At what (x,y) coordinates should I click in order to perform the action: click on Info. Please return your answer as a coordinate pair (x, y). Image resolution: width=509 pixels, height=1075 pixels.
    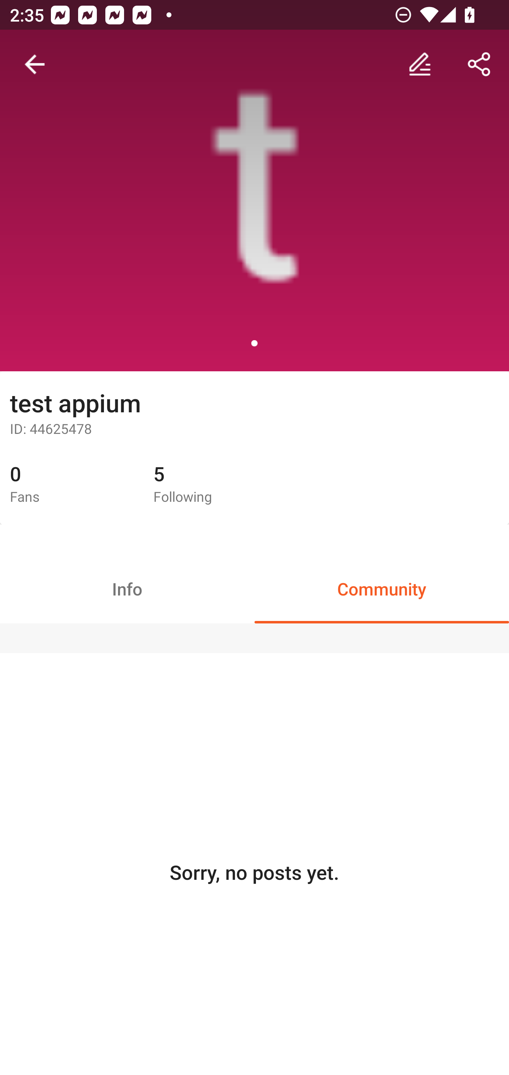
    Looking at the image, I should click on (127, 588).